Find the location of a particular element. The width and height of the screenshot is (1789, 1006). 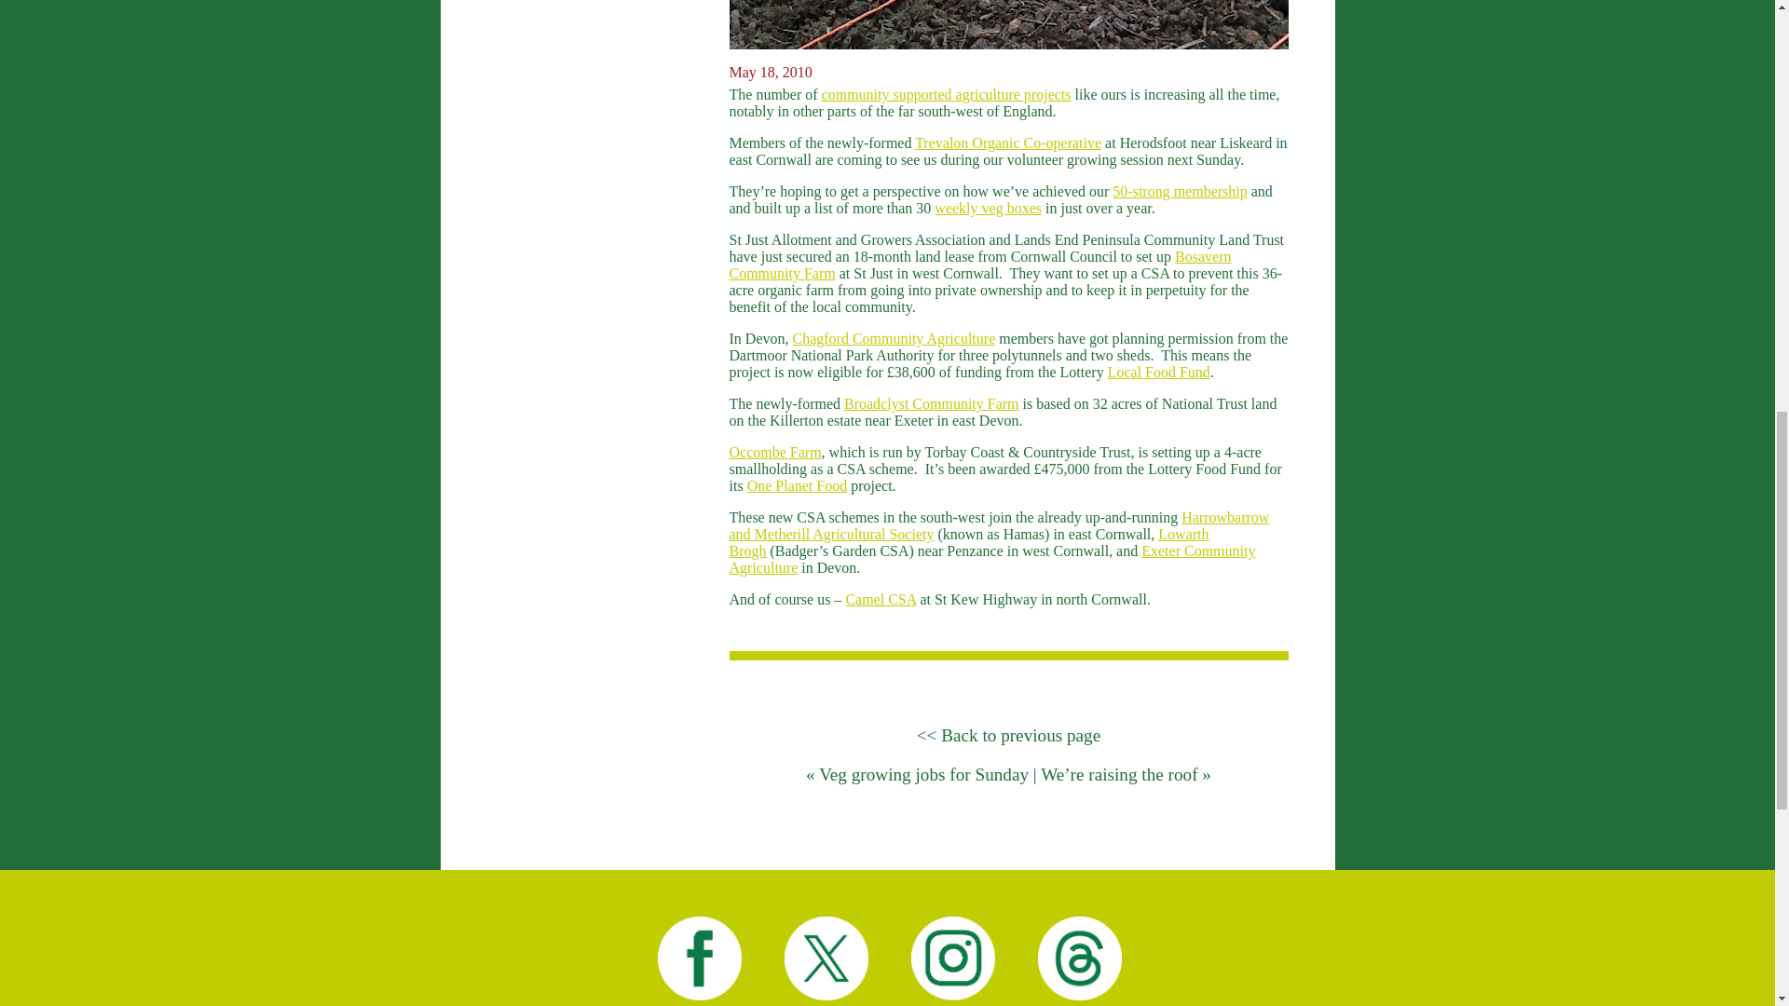

Bosavern Community Farm is located at coordinates (978, 265).